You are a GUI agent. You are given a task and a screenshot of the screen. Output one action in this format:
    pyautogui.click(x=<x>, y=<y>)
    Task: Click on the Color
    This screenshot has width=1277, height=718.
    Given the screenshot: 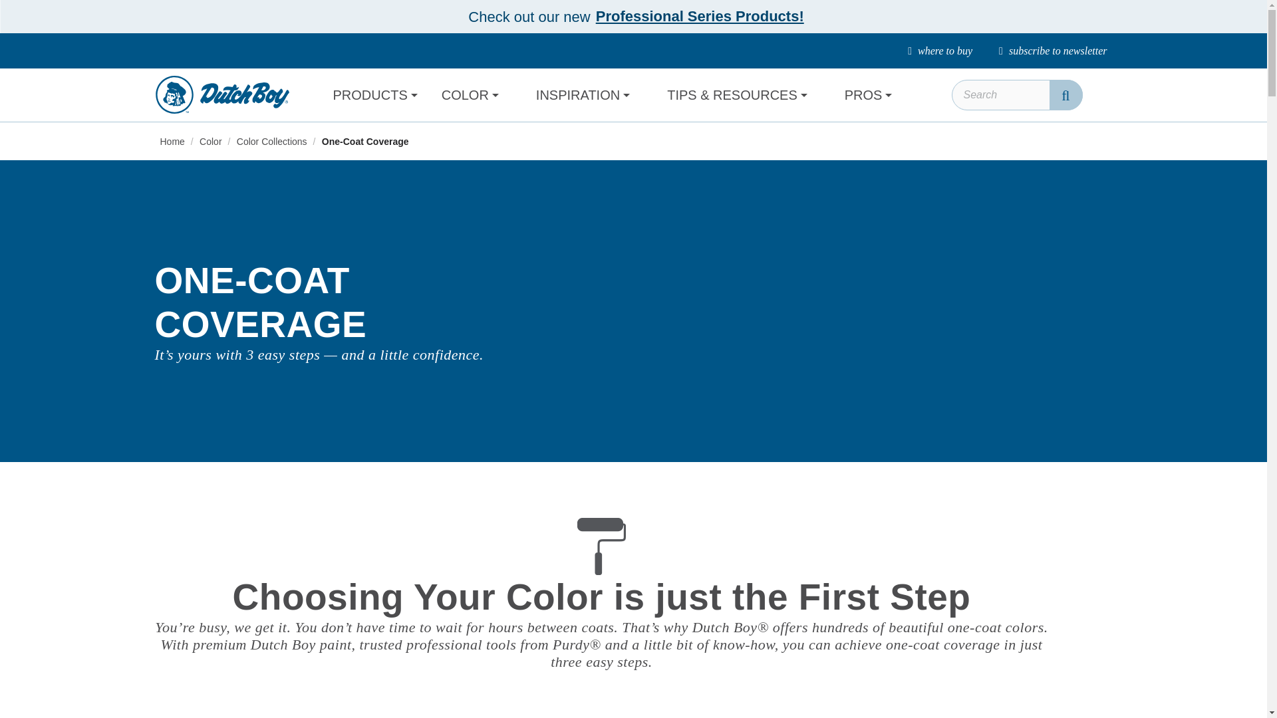 What is the action you would take?
    pyautogui.click(x=212, y=142)
    